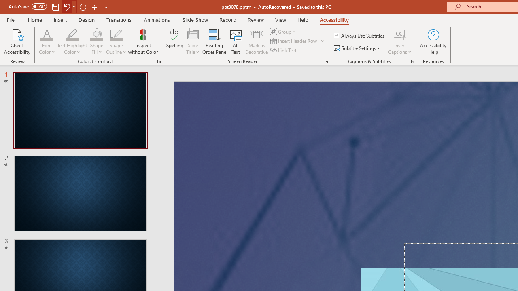  Describe the element at coordinates (358, 48) in the screenshot. I see `Subtitle Settings` at that location.